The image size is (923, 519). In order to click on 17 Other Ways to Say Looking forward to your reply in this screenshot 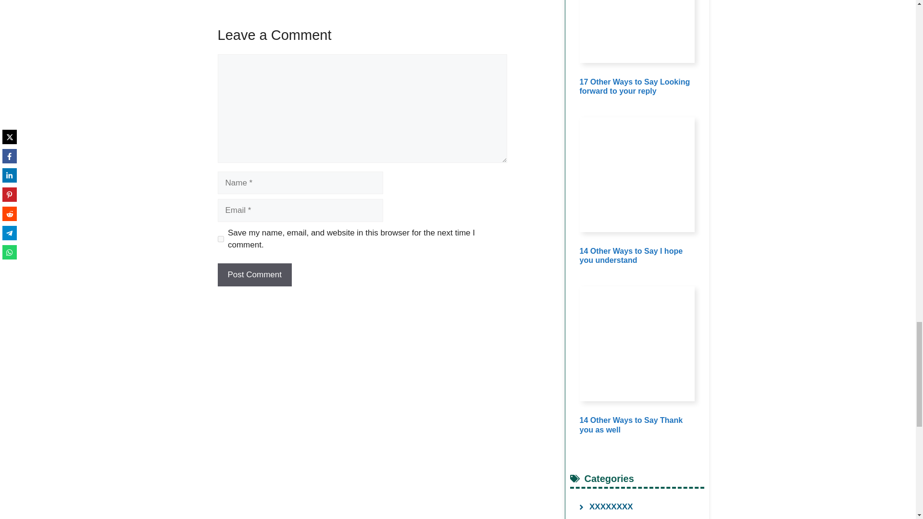, I will do `click(635, 86)`.